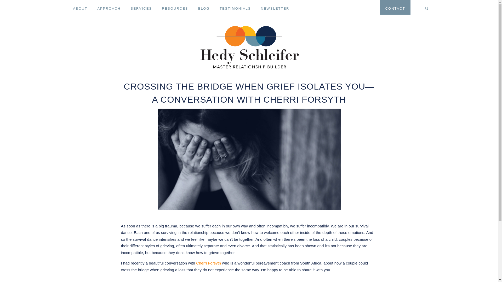  I want to click on Cherri Forsyth, so click(208, 263).